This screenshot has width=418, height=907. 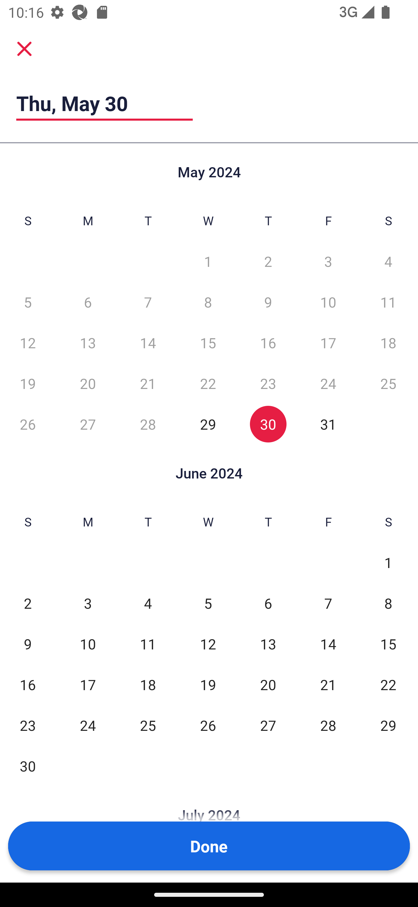 I want to click on 5 Sun, May 5, Not Selected, so click(x=28, y=302).